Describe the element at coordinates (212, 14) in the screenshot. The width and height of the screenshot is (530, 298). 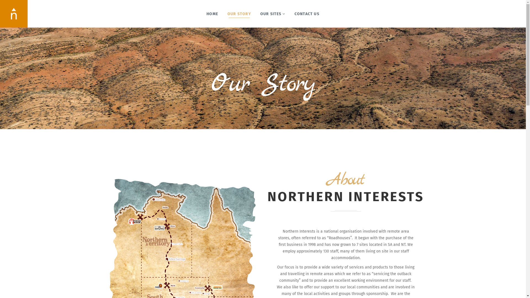
I see `HOME` at that location.